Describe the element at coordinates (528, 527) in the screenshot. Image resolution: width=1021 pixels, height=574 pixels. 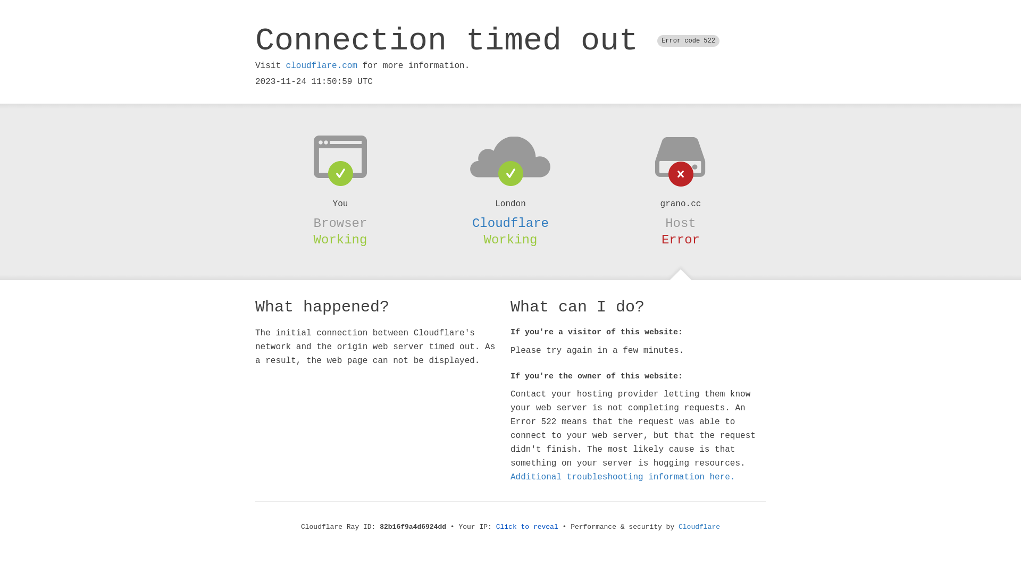
I see `Click to reveal` at that location.